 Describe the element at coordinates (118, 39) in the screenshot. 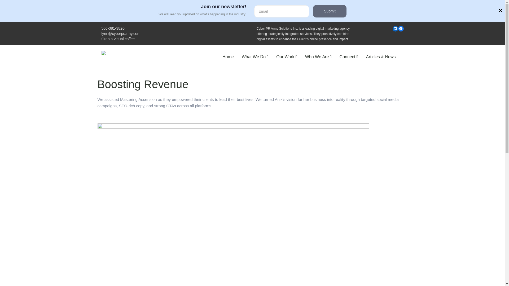

I see `Grab a virtual coffee` at that location.